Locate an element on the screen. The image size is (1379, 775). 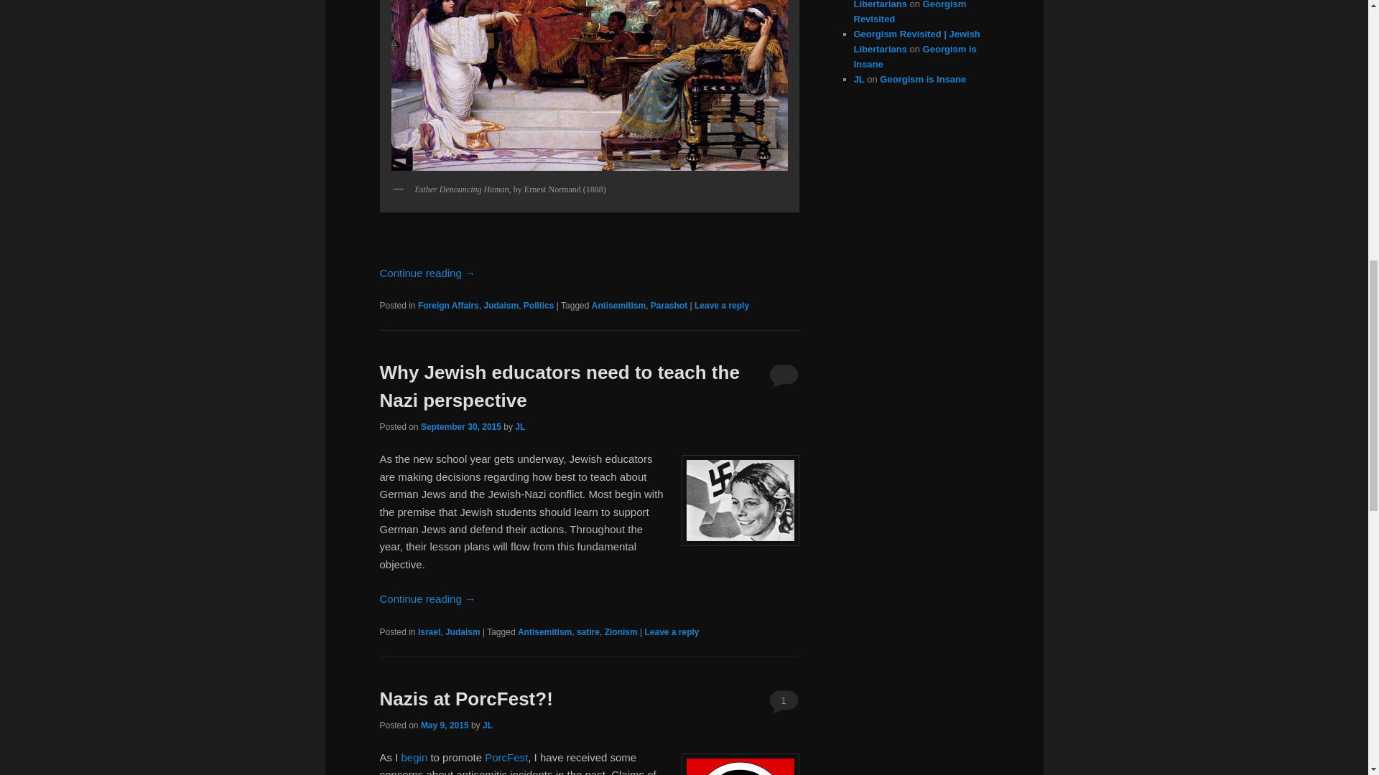
Judaism is located at coordinates (501, 306).